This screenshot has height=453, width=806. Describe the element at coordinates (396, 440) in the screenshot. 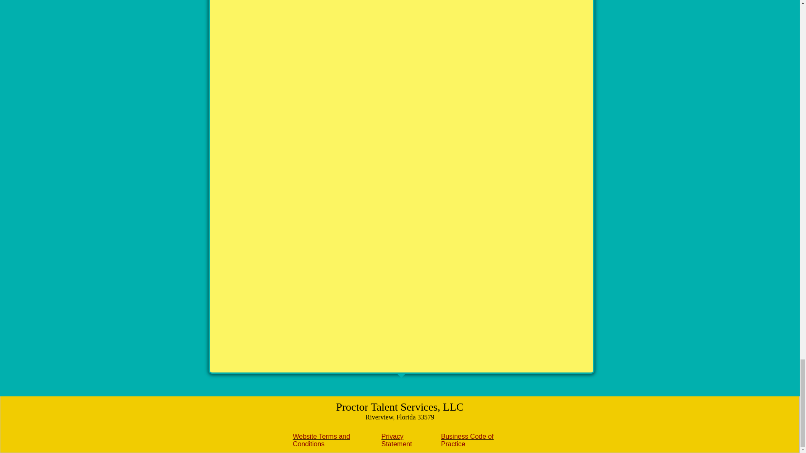

I see `Privacy Statement` at that location.